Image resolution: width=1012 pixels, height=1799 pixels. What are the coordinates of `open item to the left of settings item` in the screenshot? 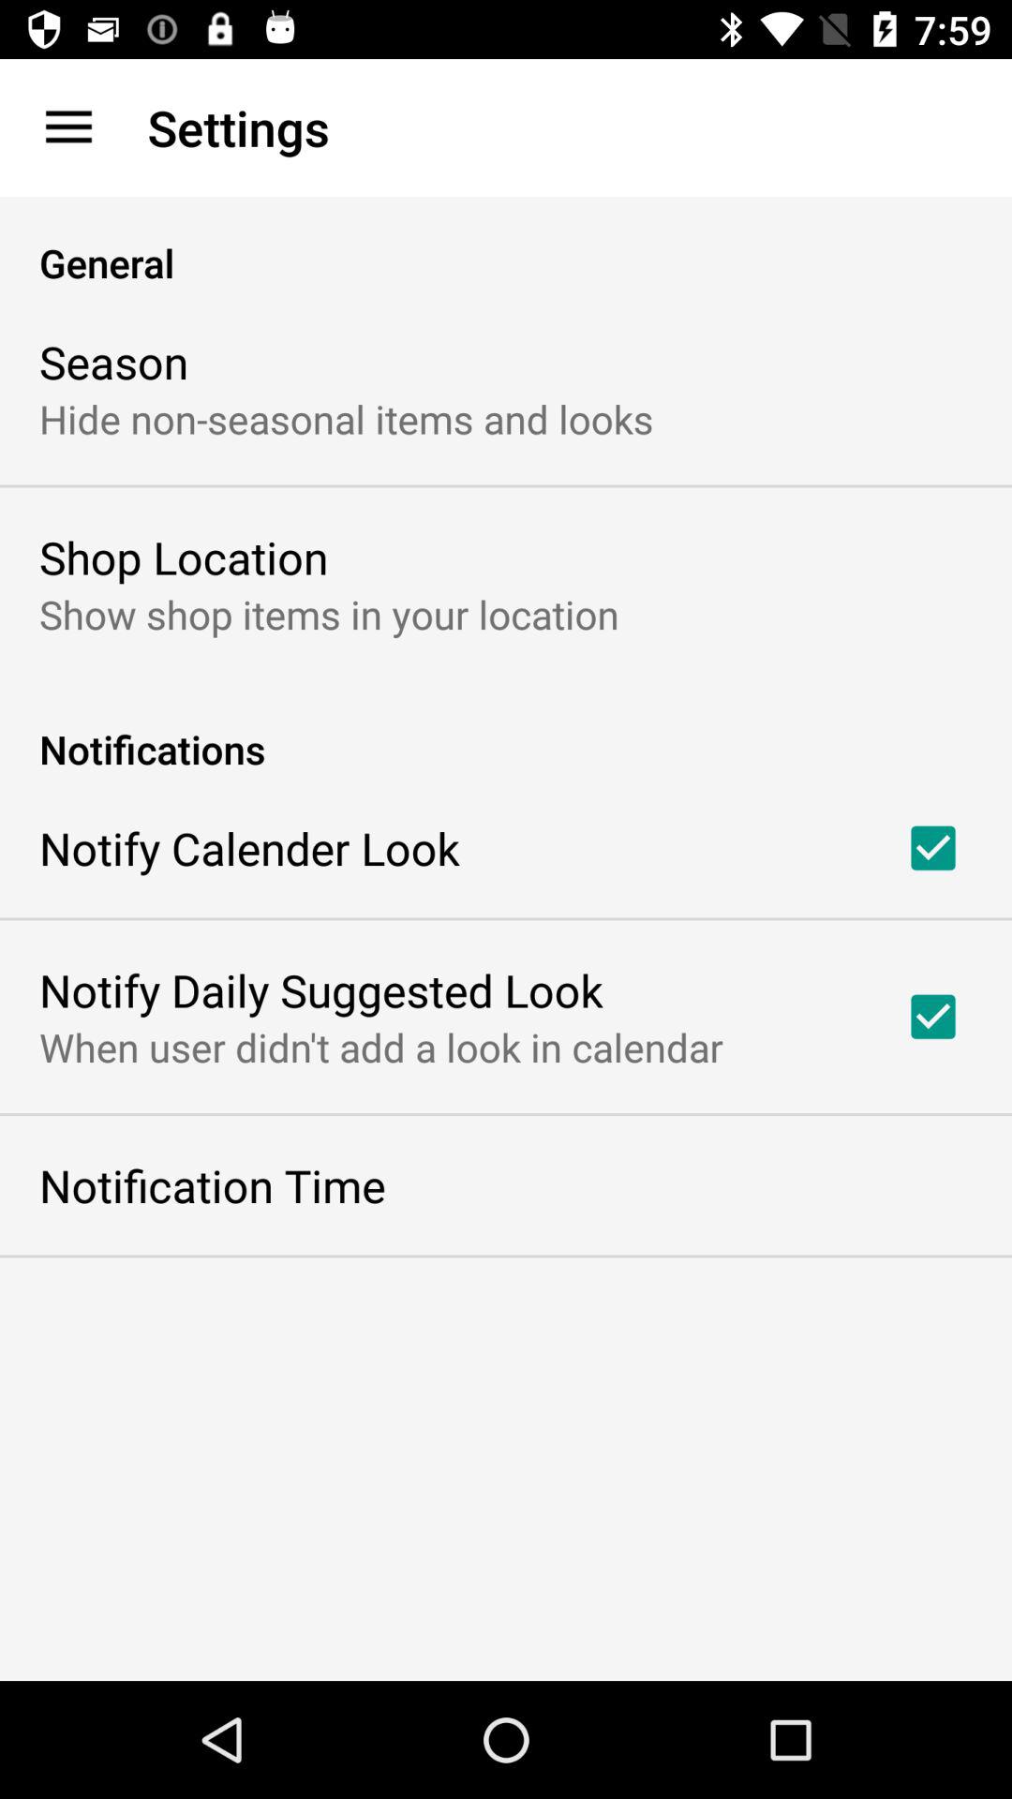 It's located at (68, 127).